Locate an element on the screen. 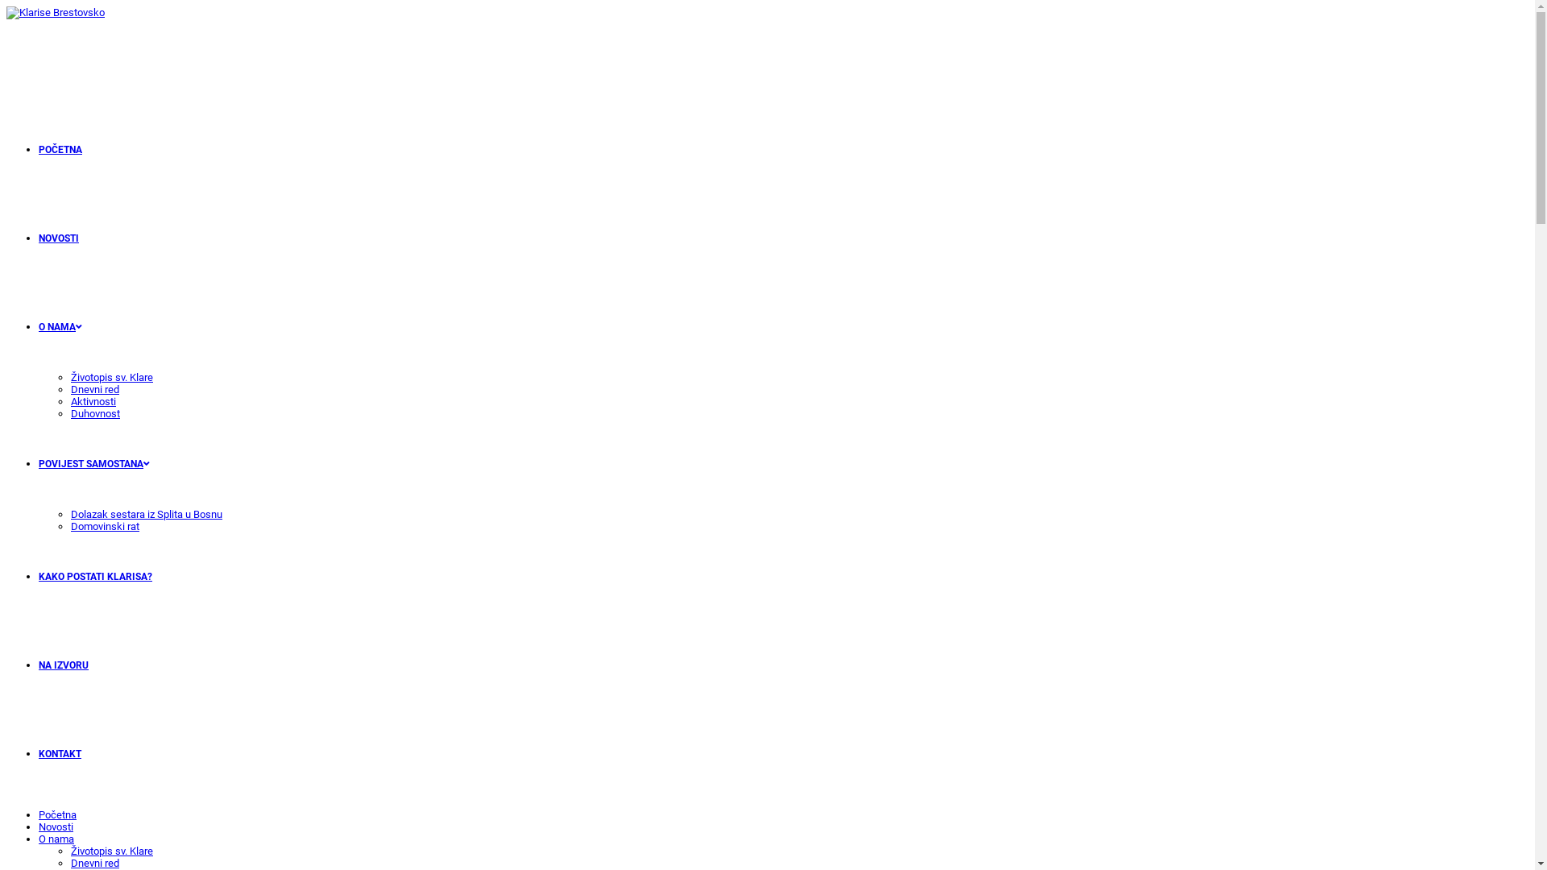 The height and width of the screenshot is (870, 1547). Domovinski rat is located at coordinates (105, 527).